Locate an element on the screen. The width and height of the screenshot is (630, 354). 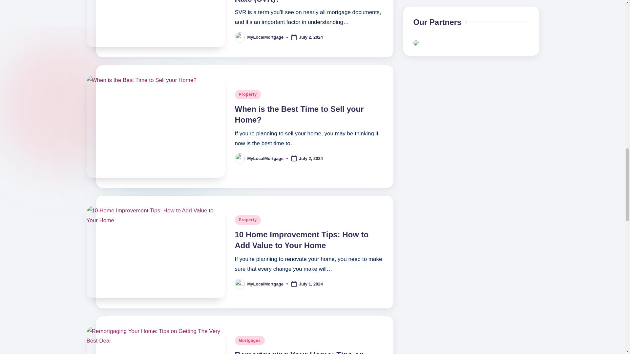
View all posts by MyLocalMortgage is located at coordinates (266, 284).